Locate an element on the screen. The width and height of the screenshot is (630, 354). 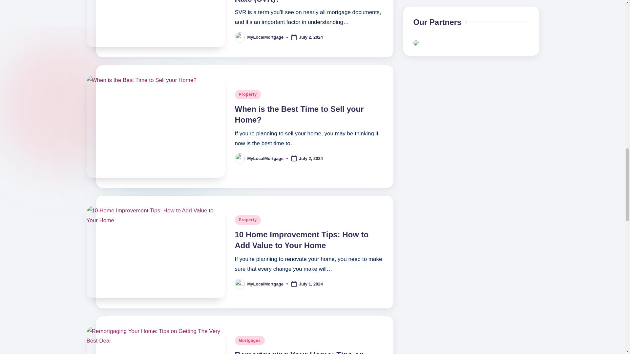
View all posts by MyLocalMortgage is located at coordinates (266, 284).